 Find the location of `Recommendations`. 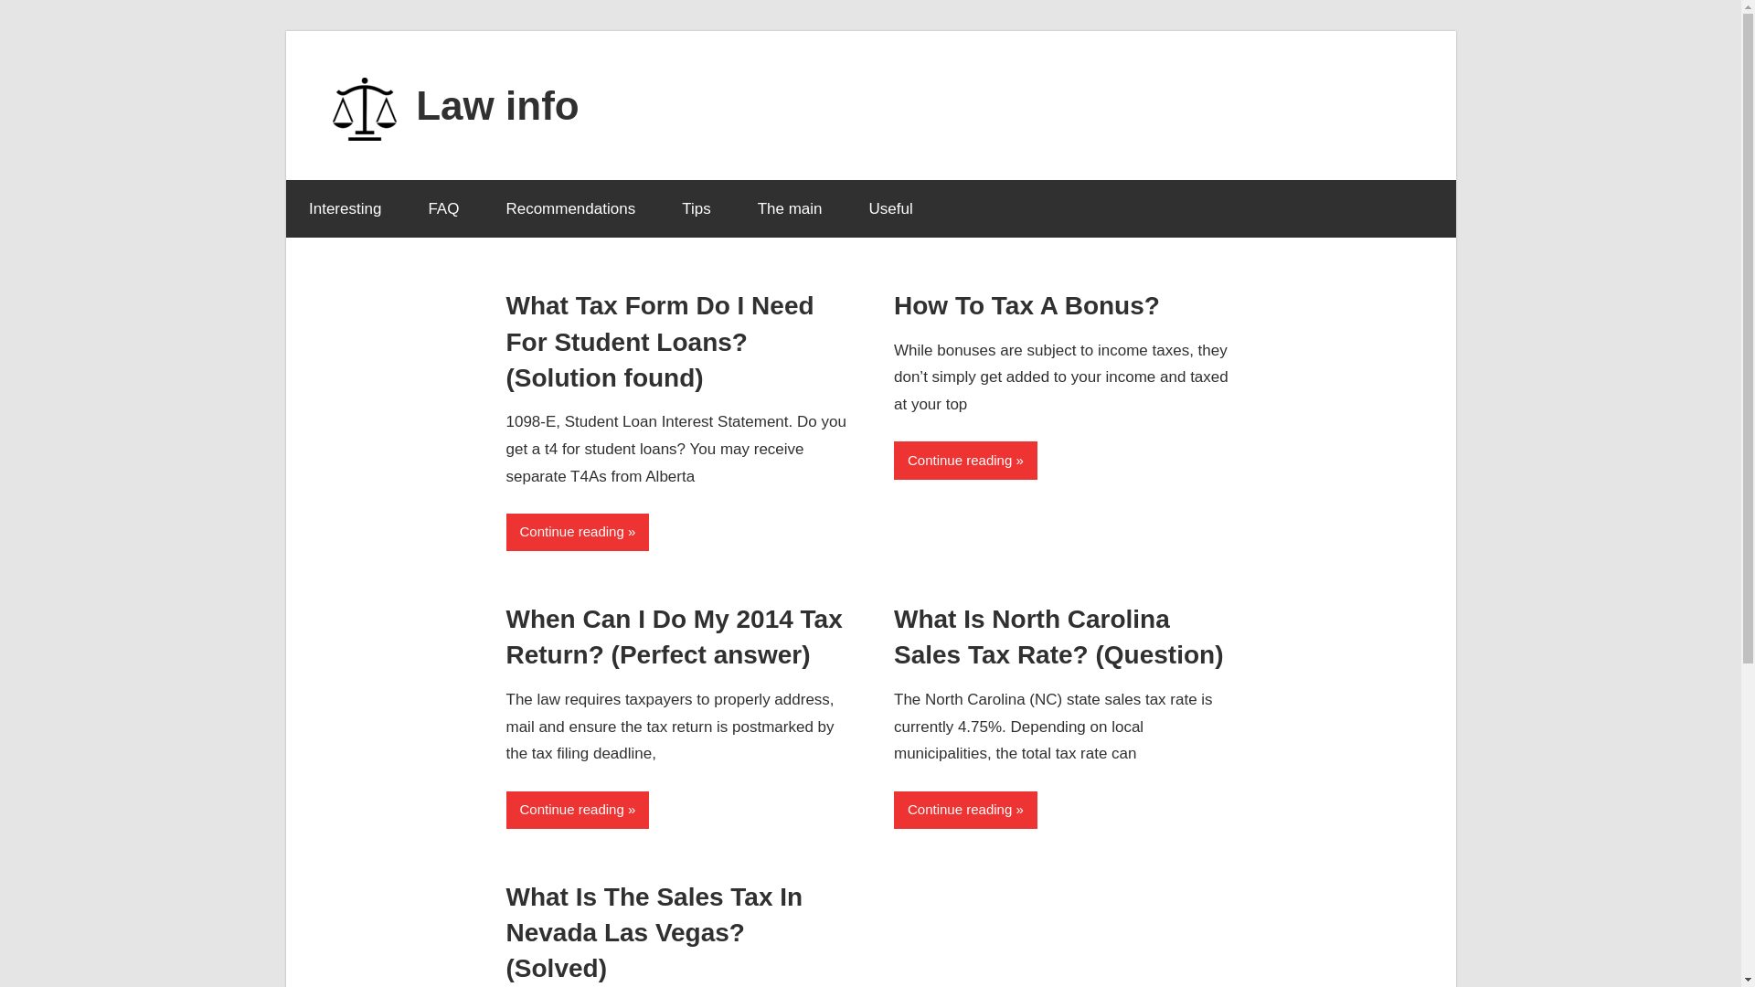

Recommendations is located at coordinates (570, 208).